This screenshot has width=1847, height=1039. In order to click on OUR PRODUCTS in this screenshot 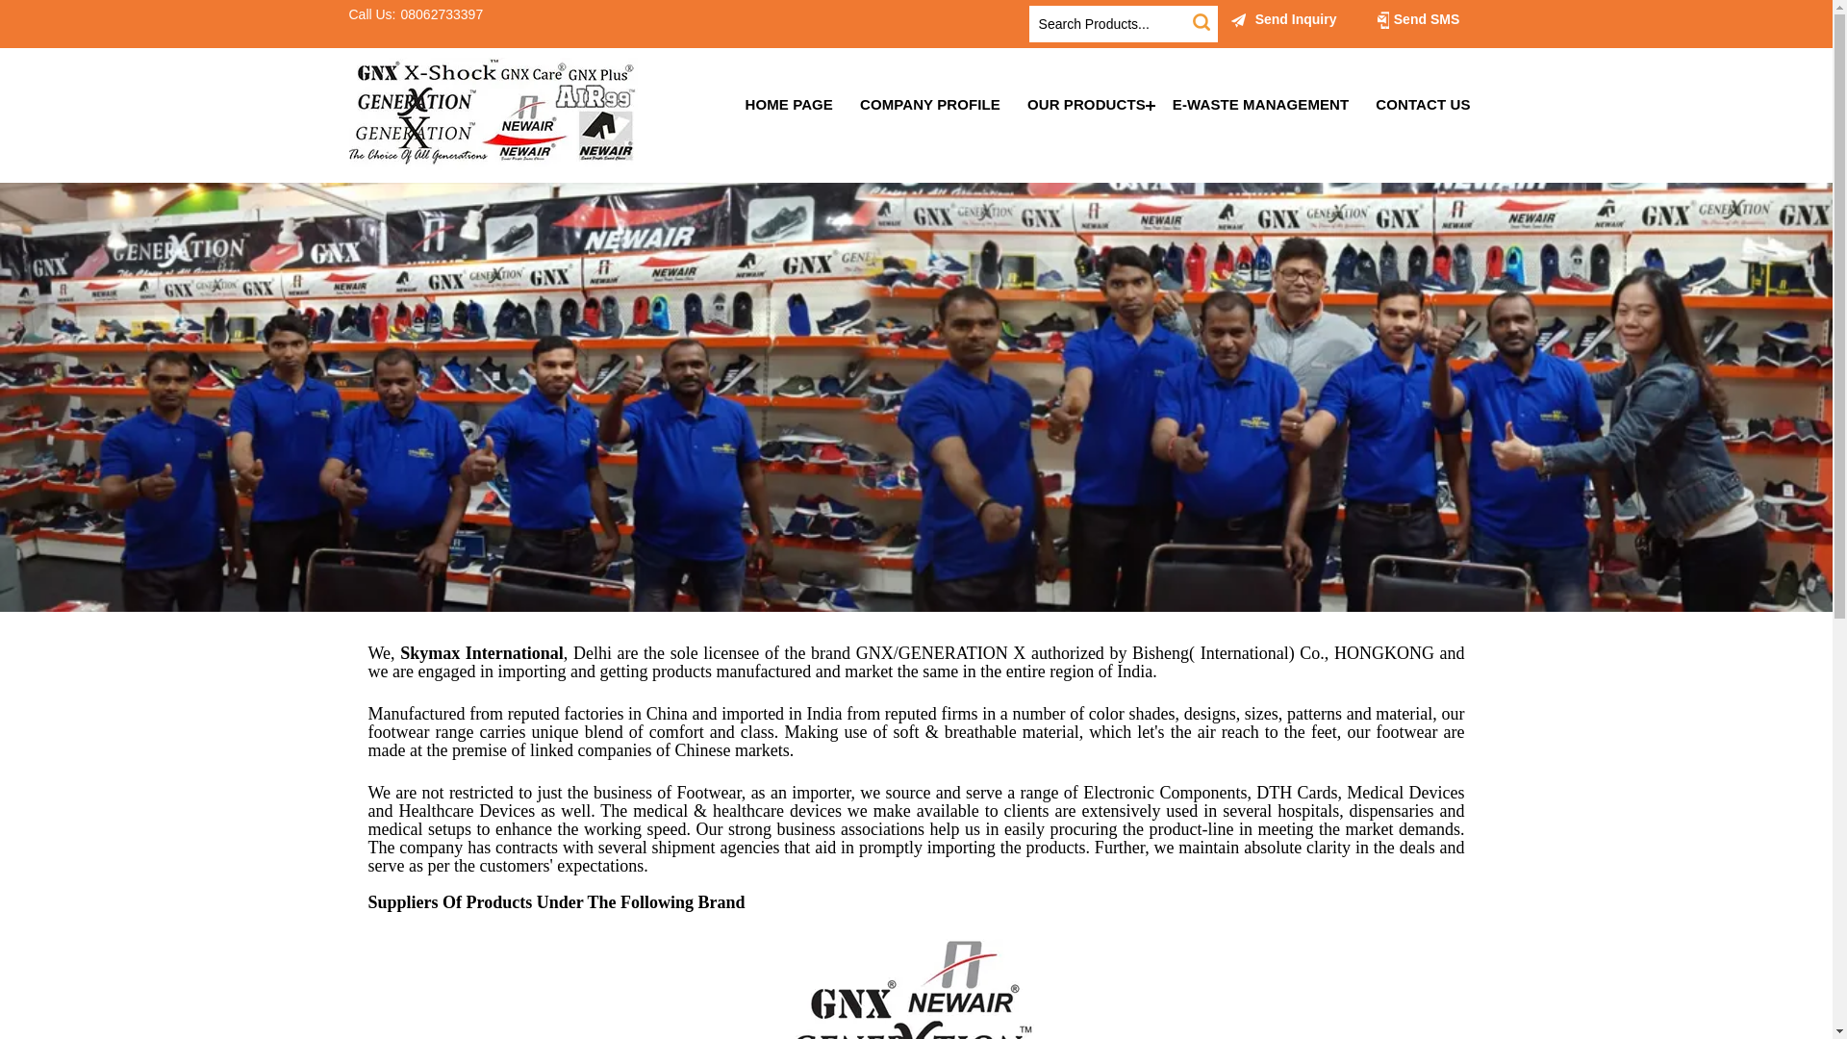, I will do `click(1087, 104)`.